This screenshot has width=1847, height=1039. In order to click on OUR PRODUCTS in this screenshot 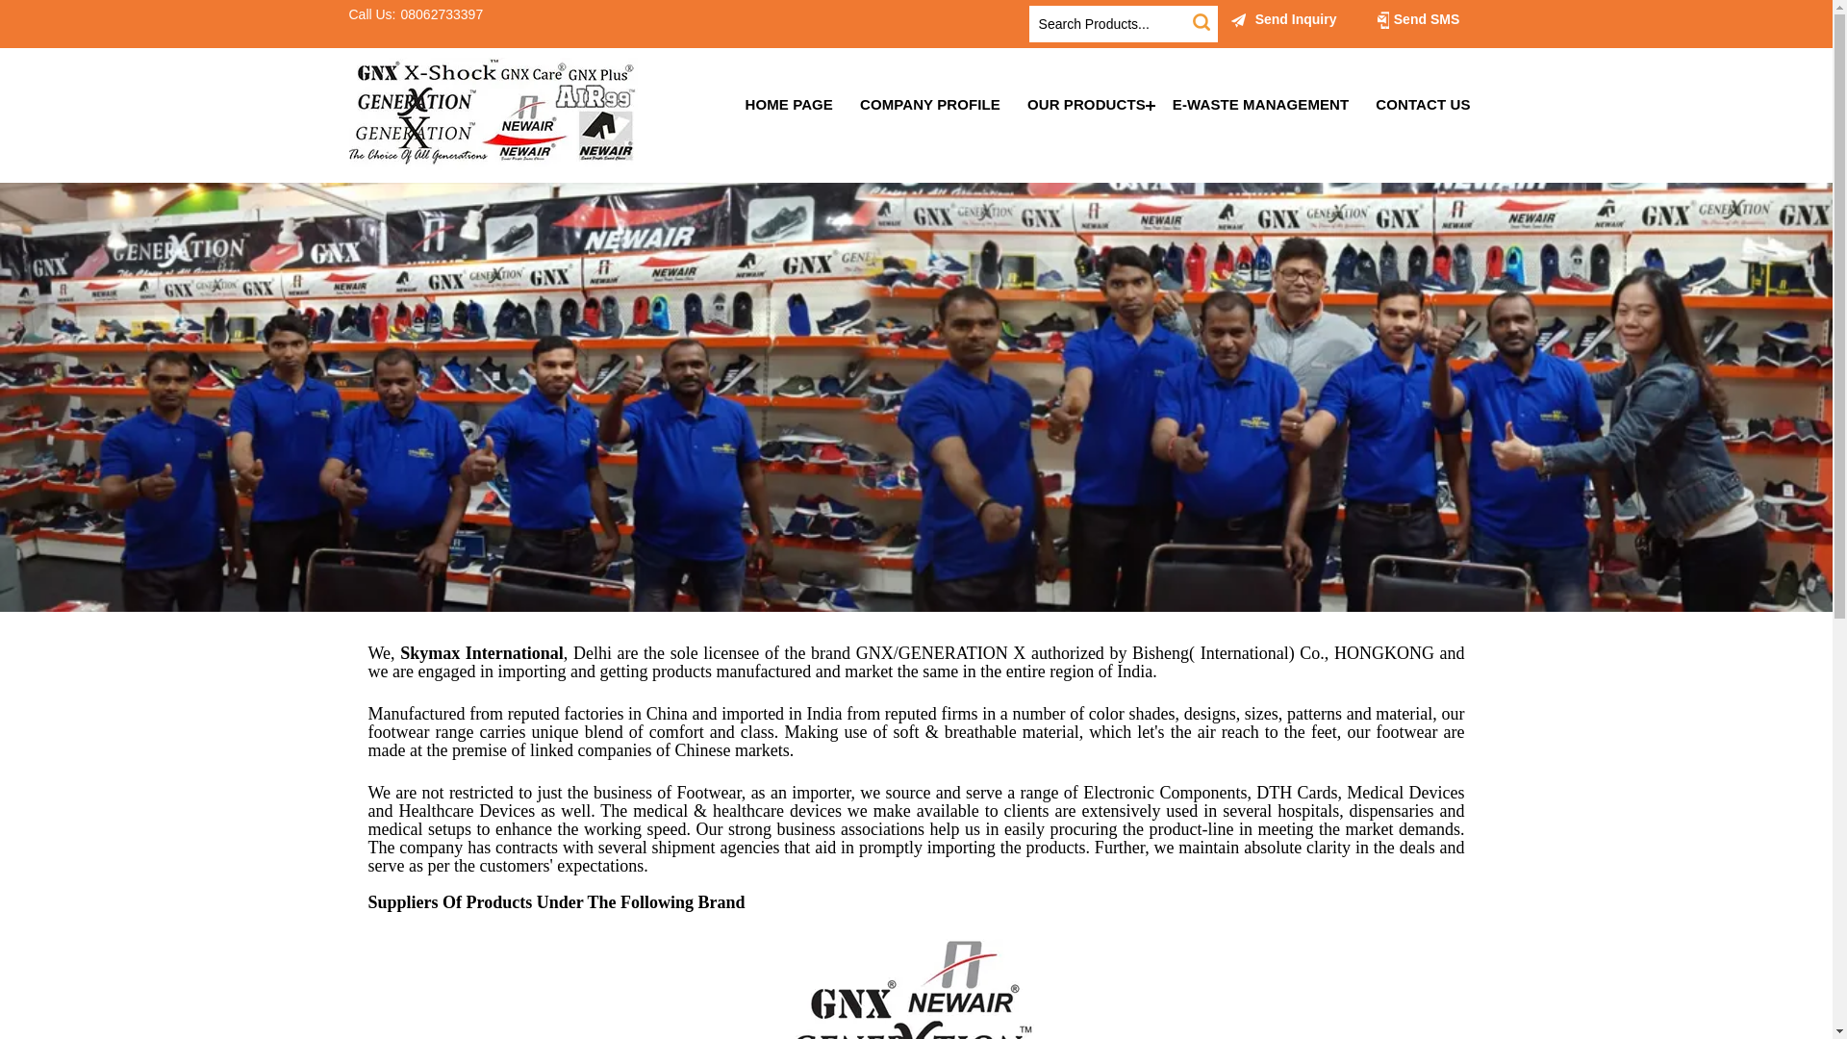, I will do `click(1087, 104)`.